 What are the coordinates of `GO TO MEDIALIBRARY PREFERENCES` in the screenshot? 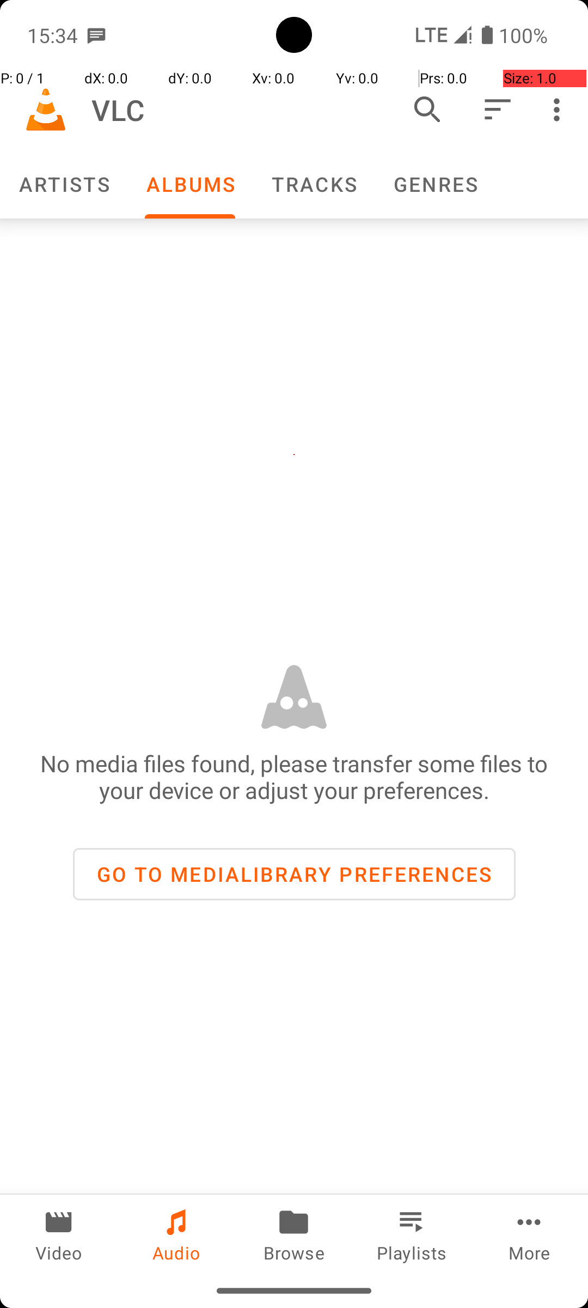 It's located at (294, 874).